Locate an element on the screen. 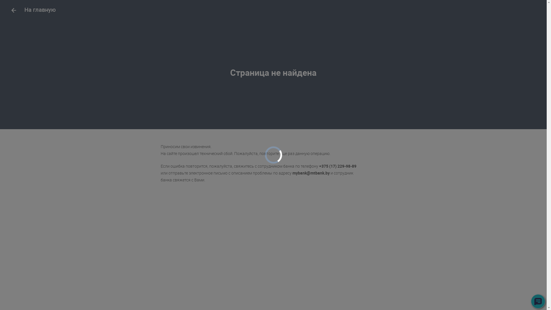 This screenshot has width=551, height=310. +375 (17) 229-98-89 is located at coordinates (338, 166).